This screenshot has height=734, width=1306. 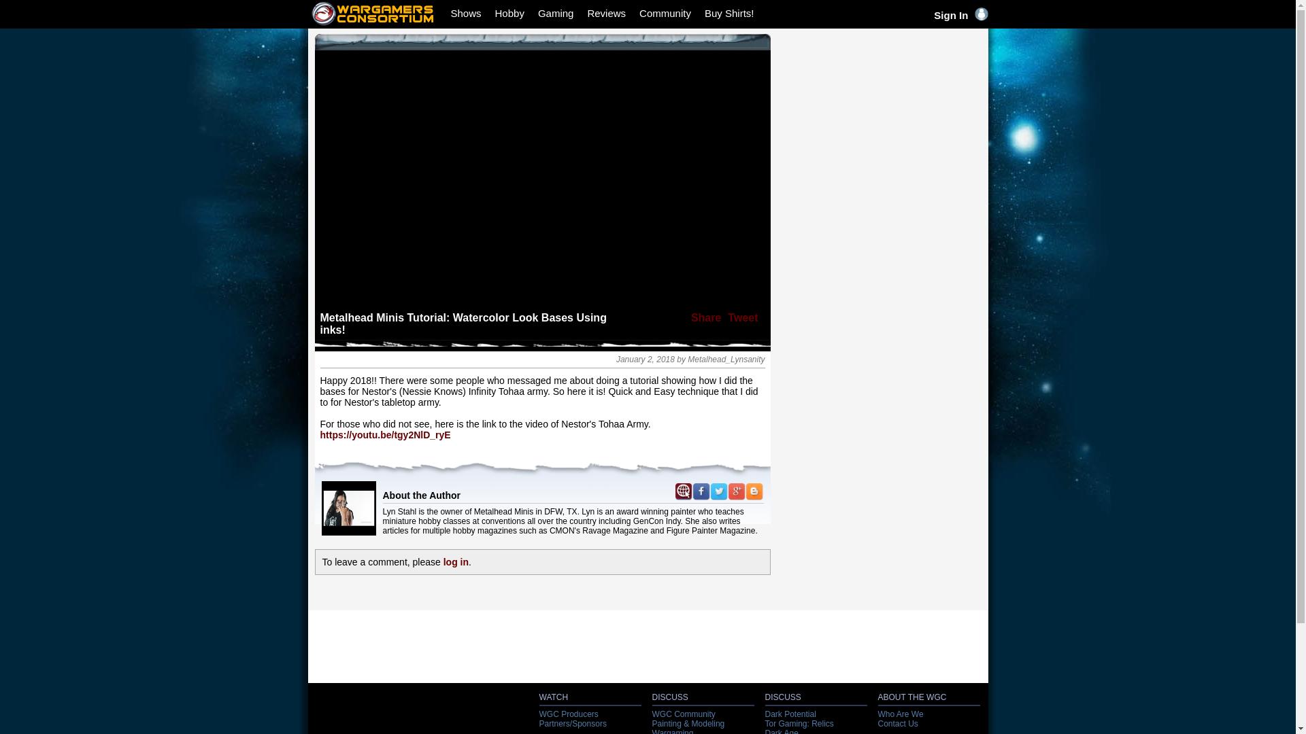 I want to click on Tweet, so click(x=742, y=318).